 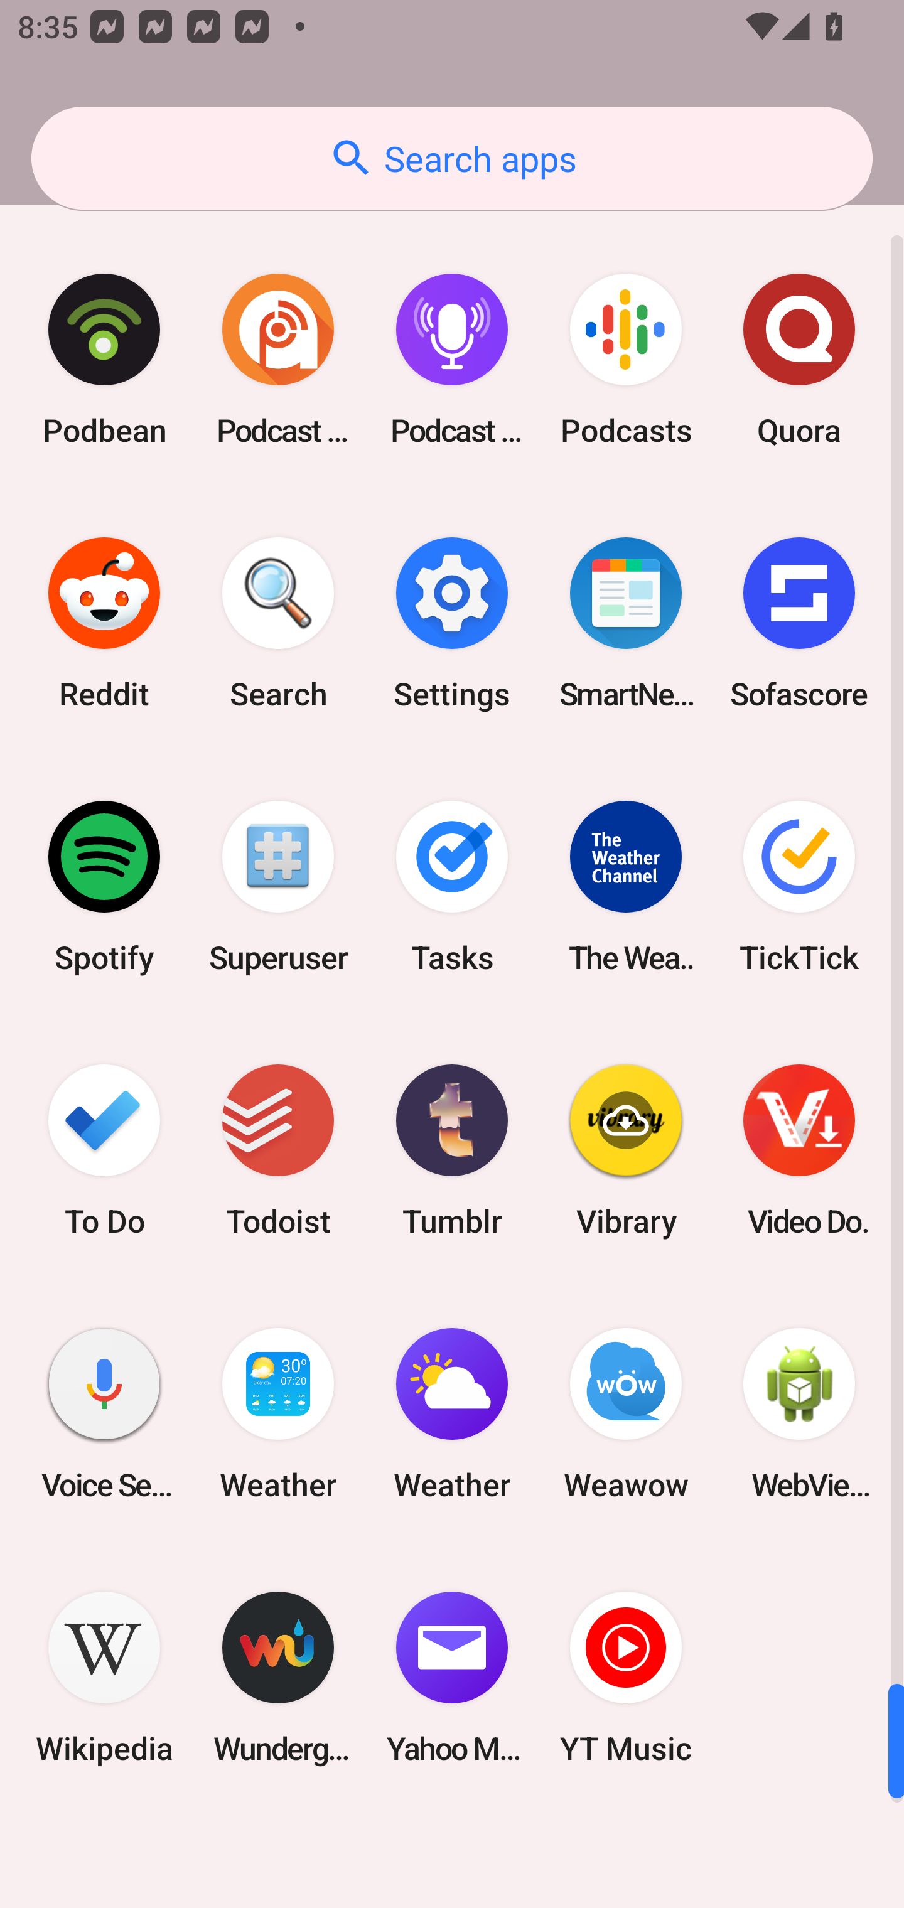 What do you see at coordinates (625, 1677) in the screenshot?
I see `YT Music` at bounding box center [625, 1677].